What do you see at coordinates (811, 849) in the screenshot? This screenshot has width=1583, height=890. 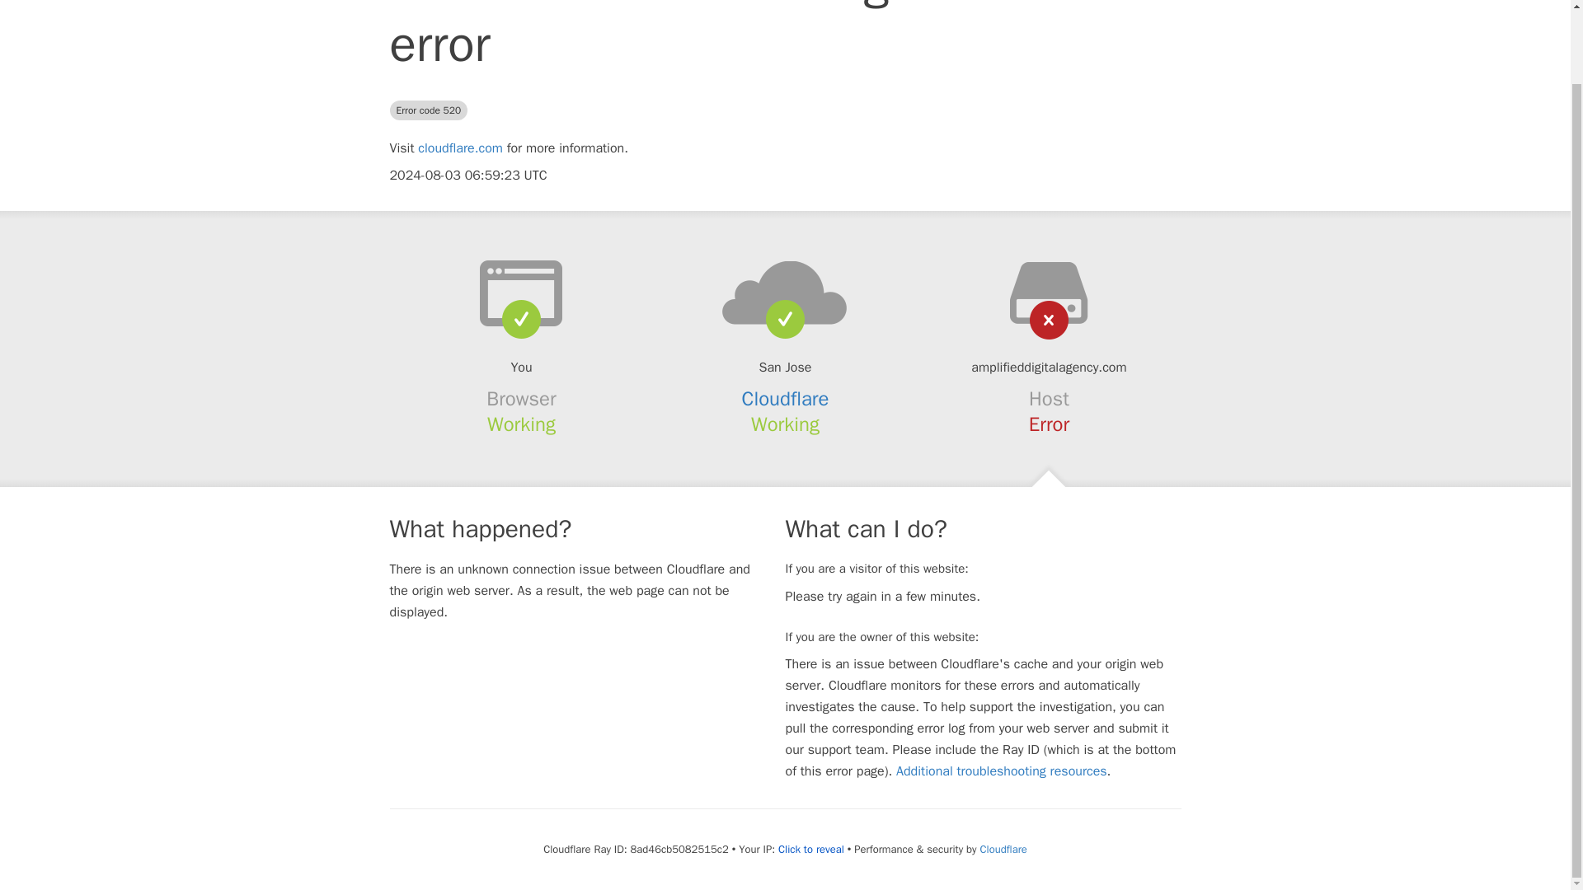 I see `Click to reveal` at bounding box center [811, 849].